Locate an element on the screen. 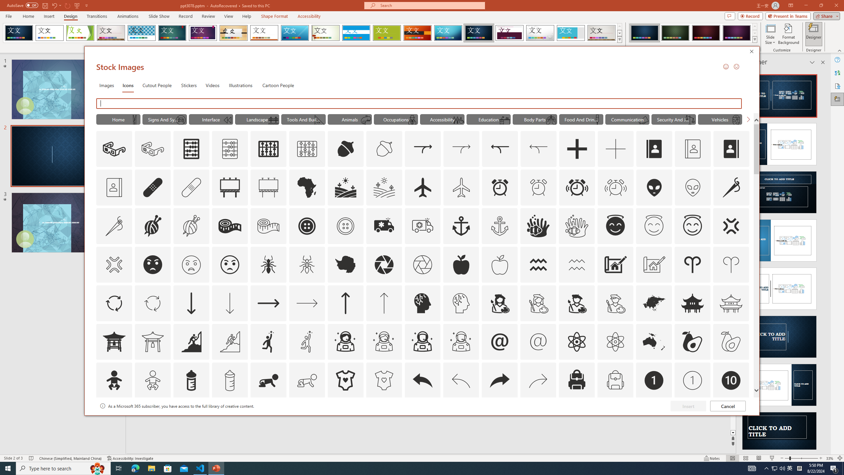 Image resolution: width=844 pixels, height=475 pixels. AutomationID: Icons_Badge6_M is located at coordinates (499, 419).